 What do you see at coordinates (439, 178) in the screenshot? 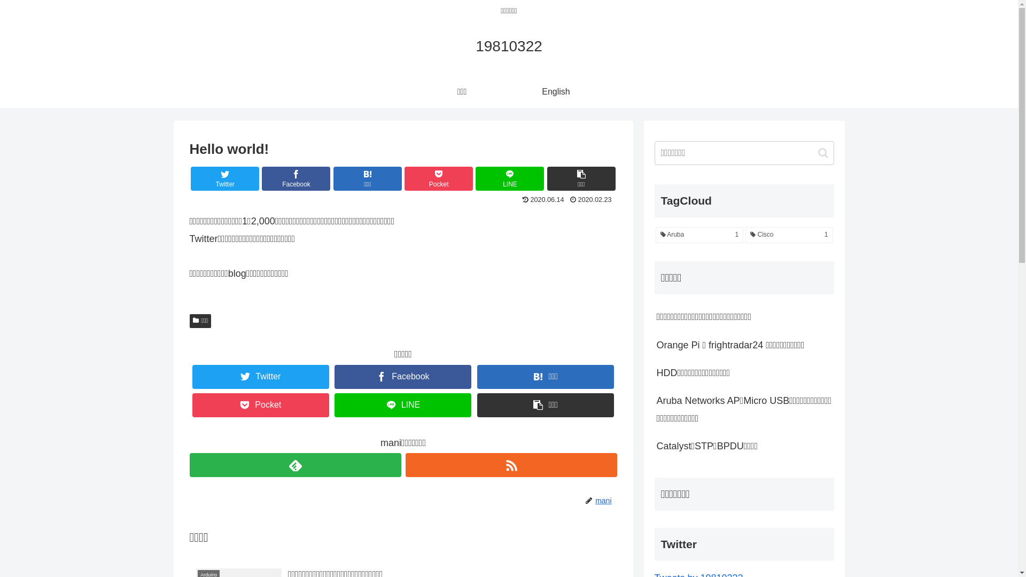
I see `Pocket` at bounding box center [439, 178].